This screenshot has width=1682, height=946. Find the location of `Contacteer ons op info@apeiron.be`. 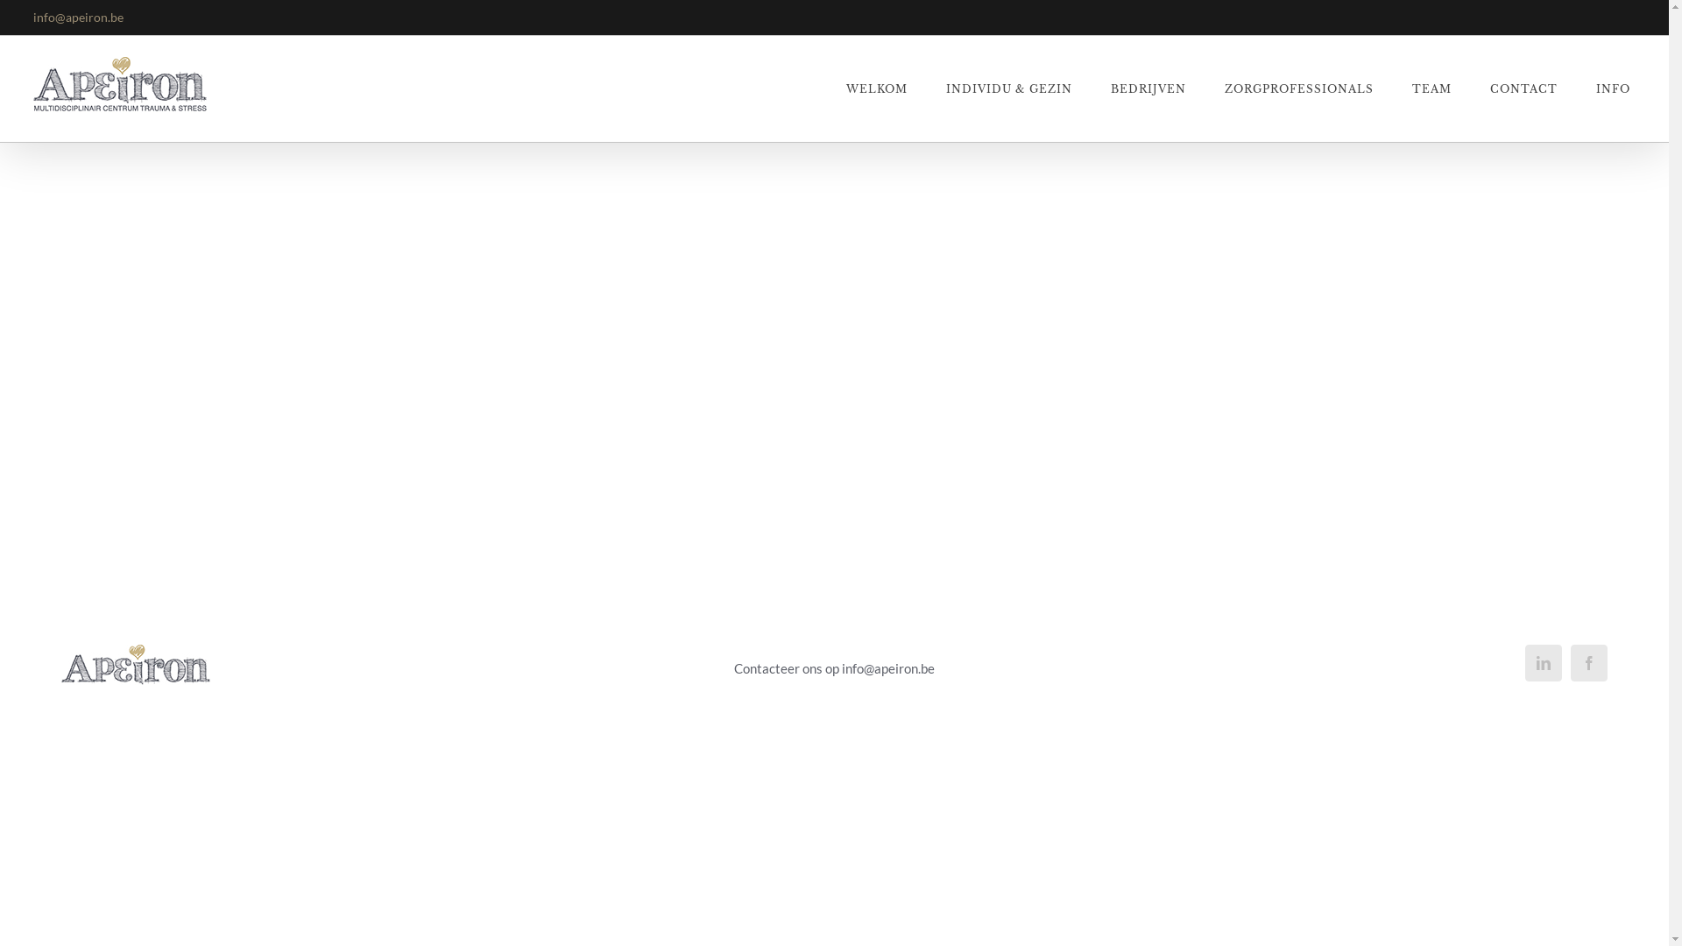

Contacteer ons op info@apeiron.be is located at coordinates (834, 668).